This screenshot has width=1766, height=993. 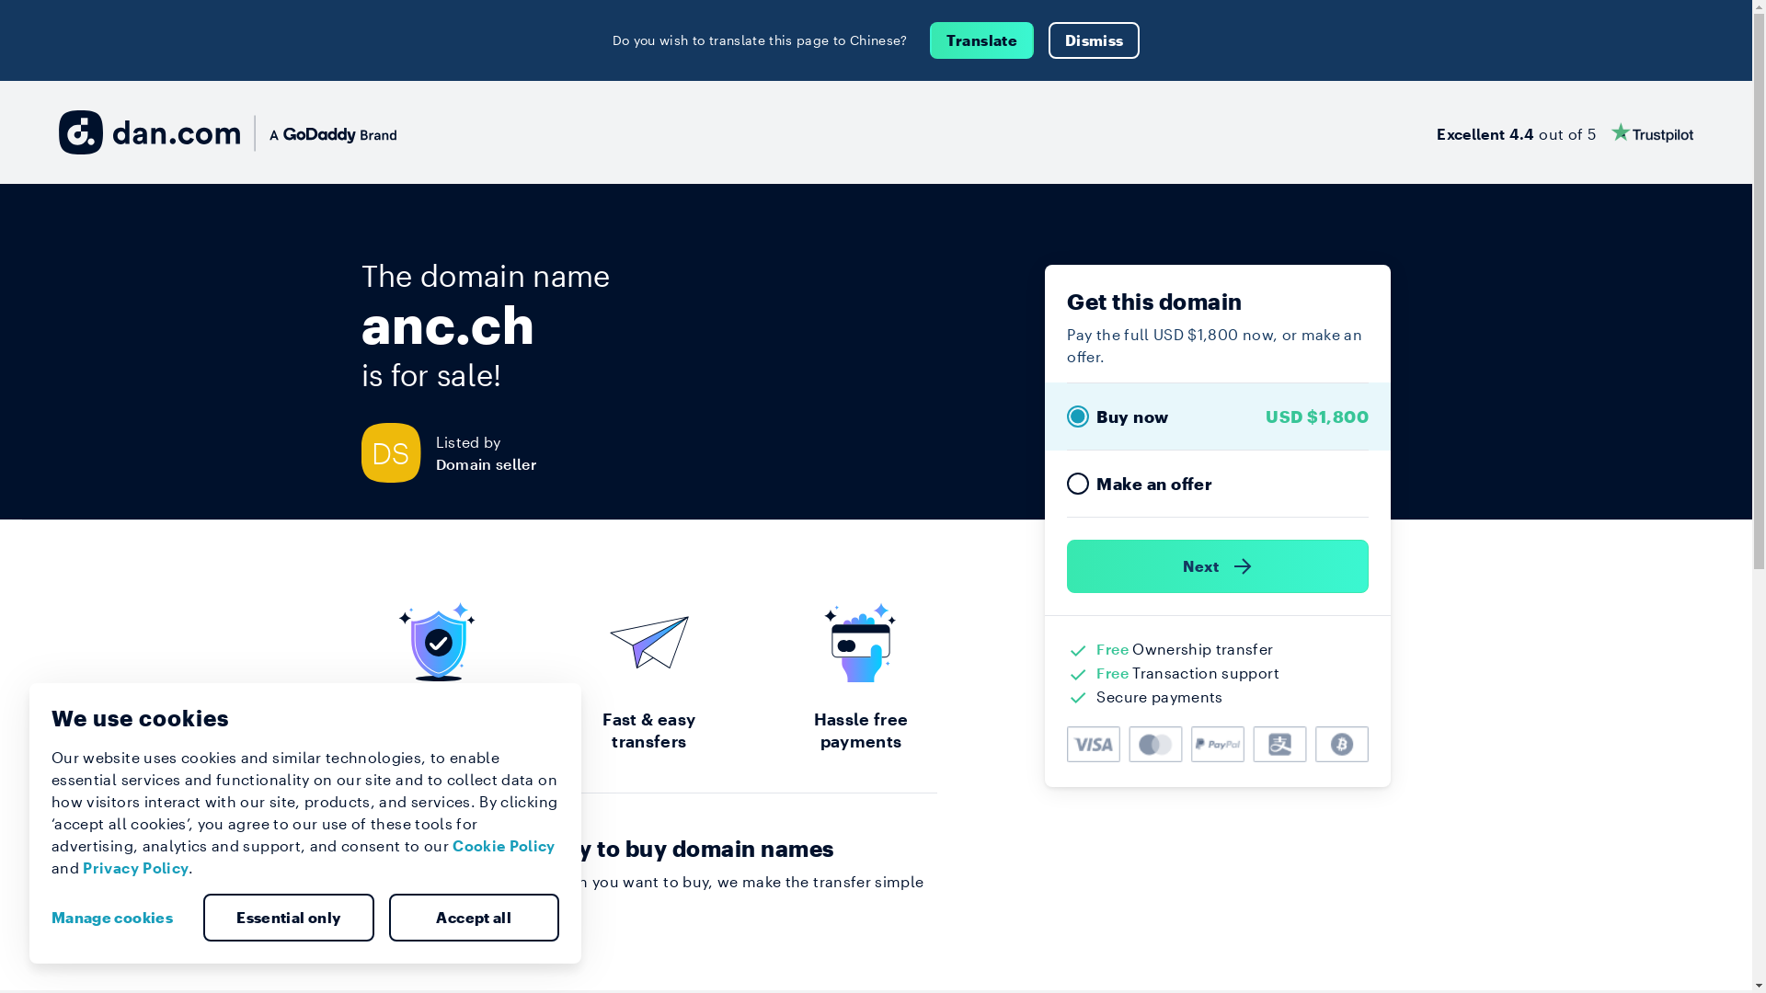 What do you see at coordinates (136, 868) in the screenshot?
I see `Privacy Policy` at bounding box center [136, 868].